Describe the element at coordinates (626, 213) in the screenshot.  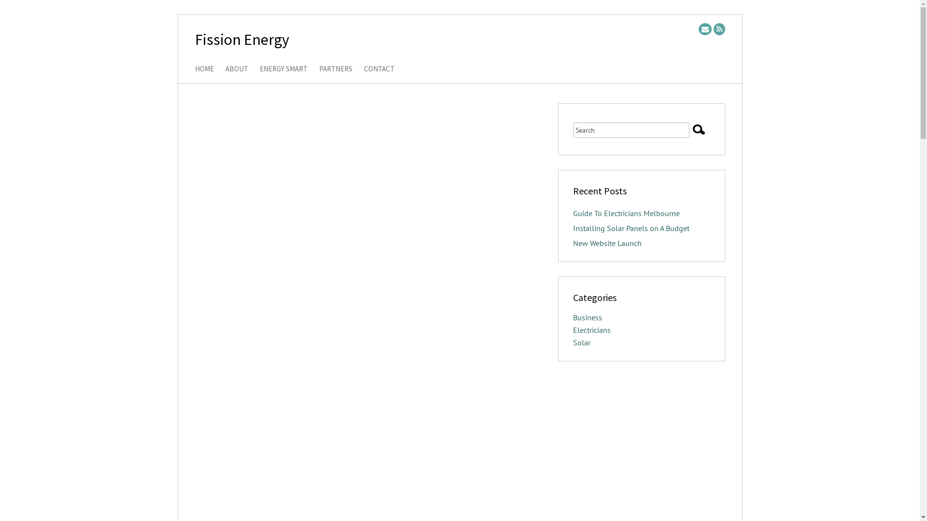
I see `Guide To Electricians Melbourne` at that location.